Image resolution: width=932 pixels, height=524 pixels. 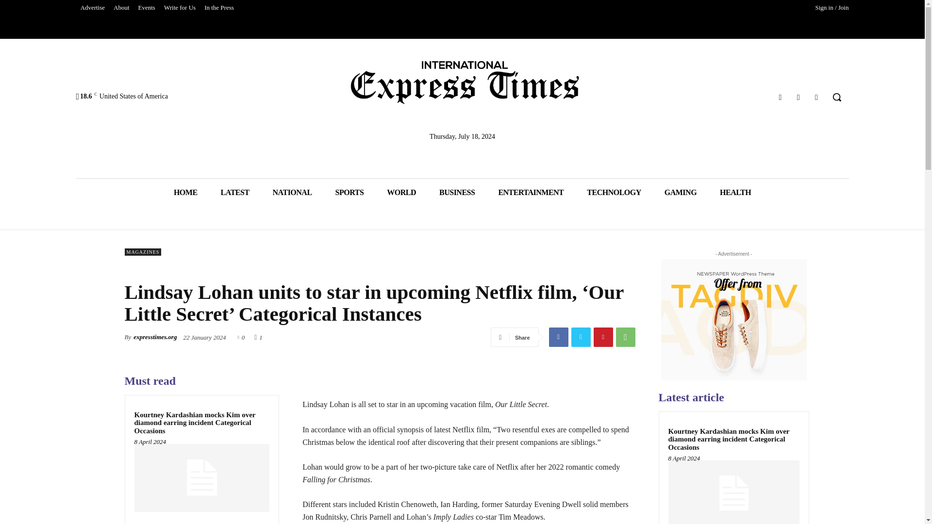 I want to click on Facebook, so click(x=780, y=97).